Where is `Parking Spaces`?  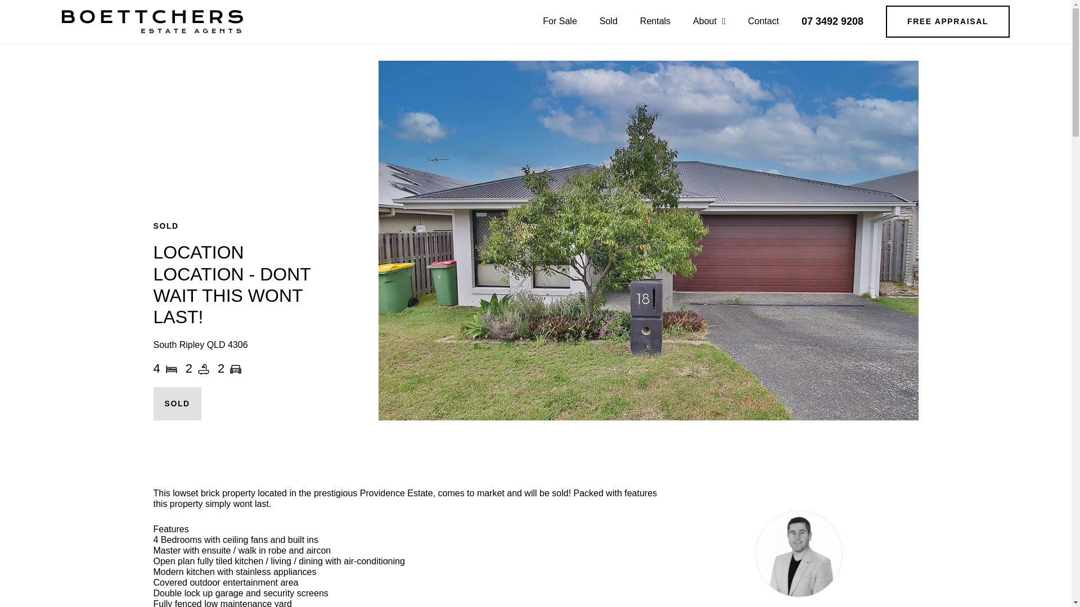 Parking Spaces is located at coordinates (235, 369).